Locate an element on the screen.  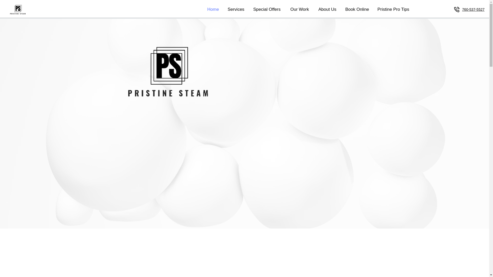
760-537-5527 is located at coordinates (473, 9).